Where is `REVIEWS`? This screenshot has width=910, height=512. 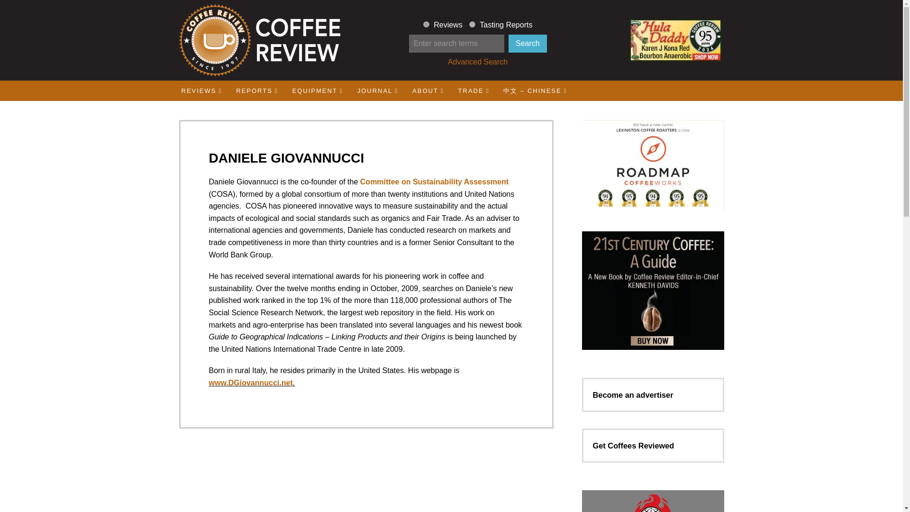 REVIEWS is located at coordinates (202, 90).